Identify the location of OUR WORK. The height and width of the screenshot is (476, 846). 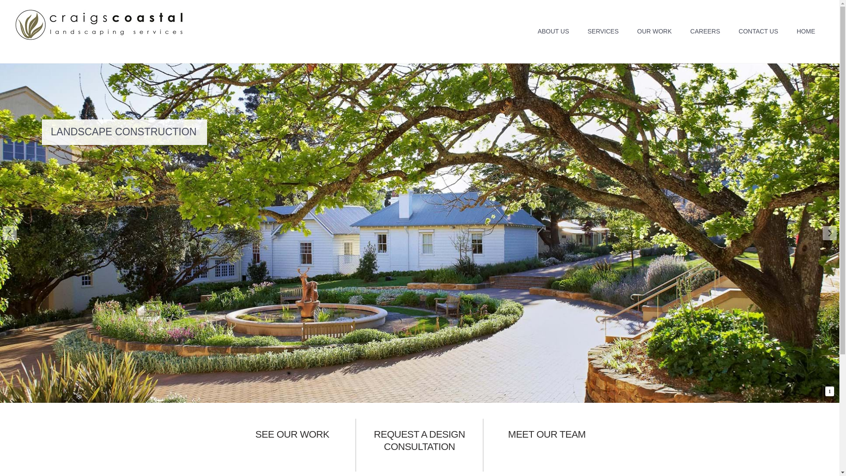
(655, 32).